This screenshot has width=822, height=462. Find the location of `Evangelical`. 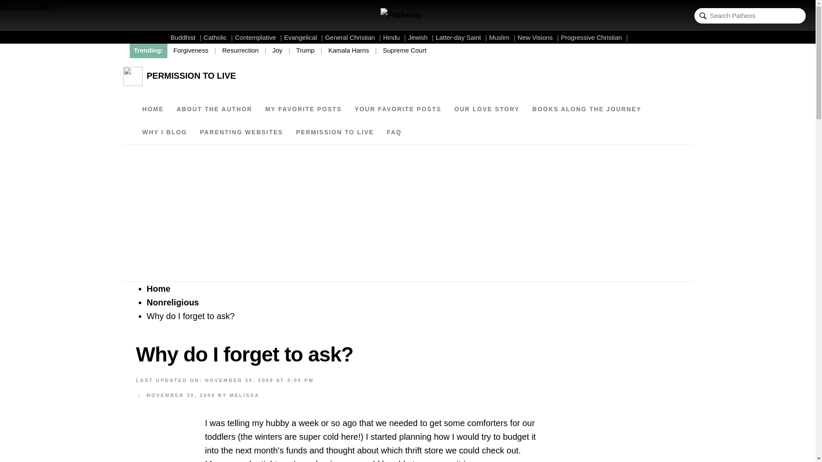

Evangelical is located at coordinates (304, 37).